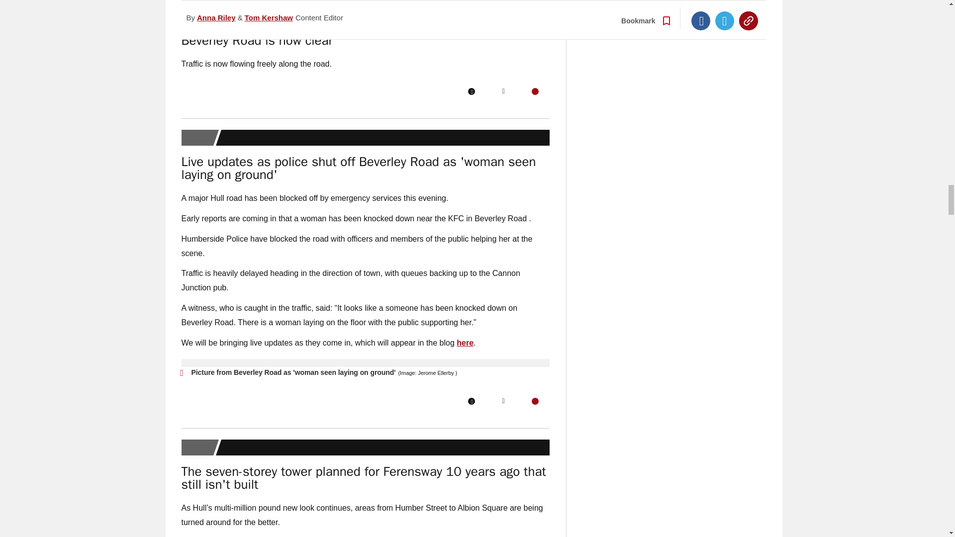 Image resolution: width=955 pixels, height=537 pixels. Describe the element at coordinates (471, 91) in the screenshot. I see `Facebook` at that location.